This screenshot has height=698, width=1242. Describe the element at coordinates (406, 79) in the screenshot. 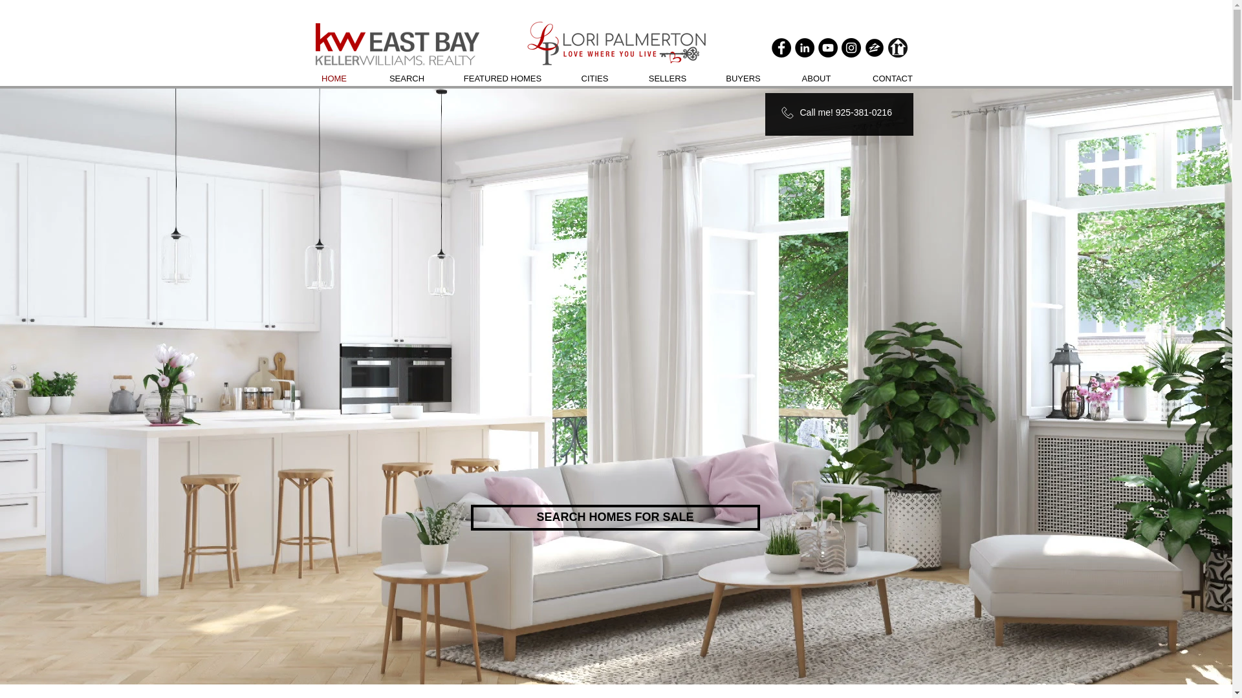

I see `SEARCH` at that location.